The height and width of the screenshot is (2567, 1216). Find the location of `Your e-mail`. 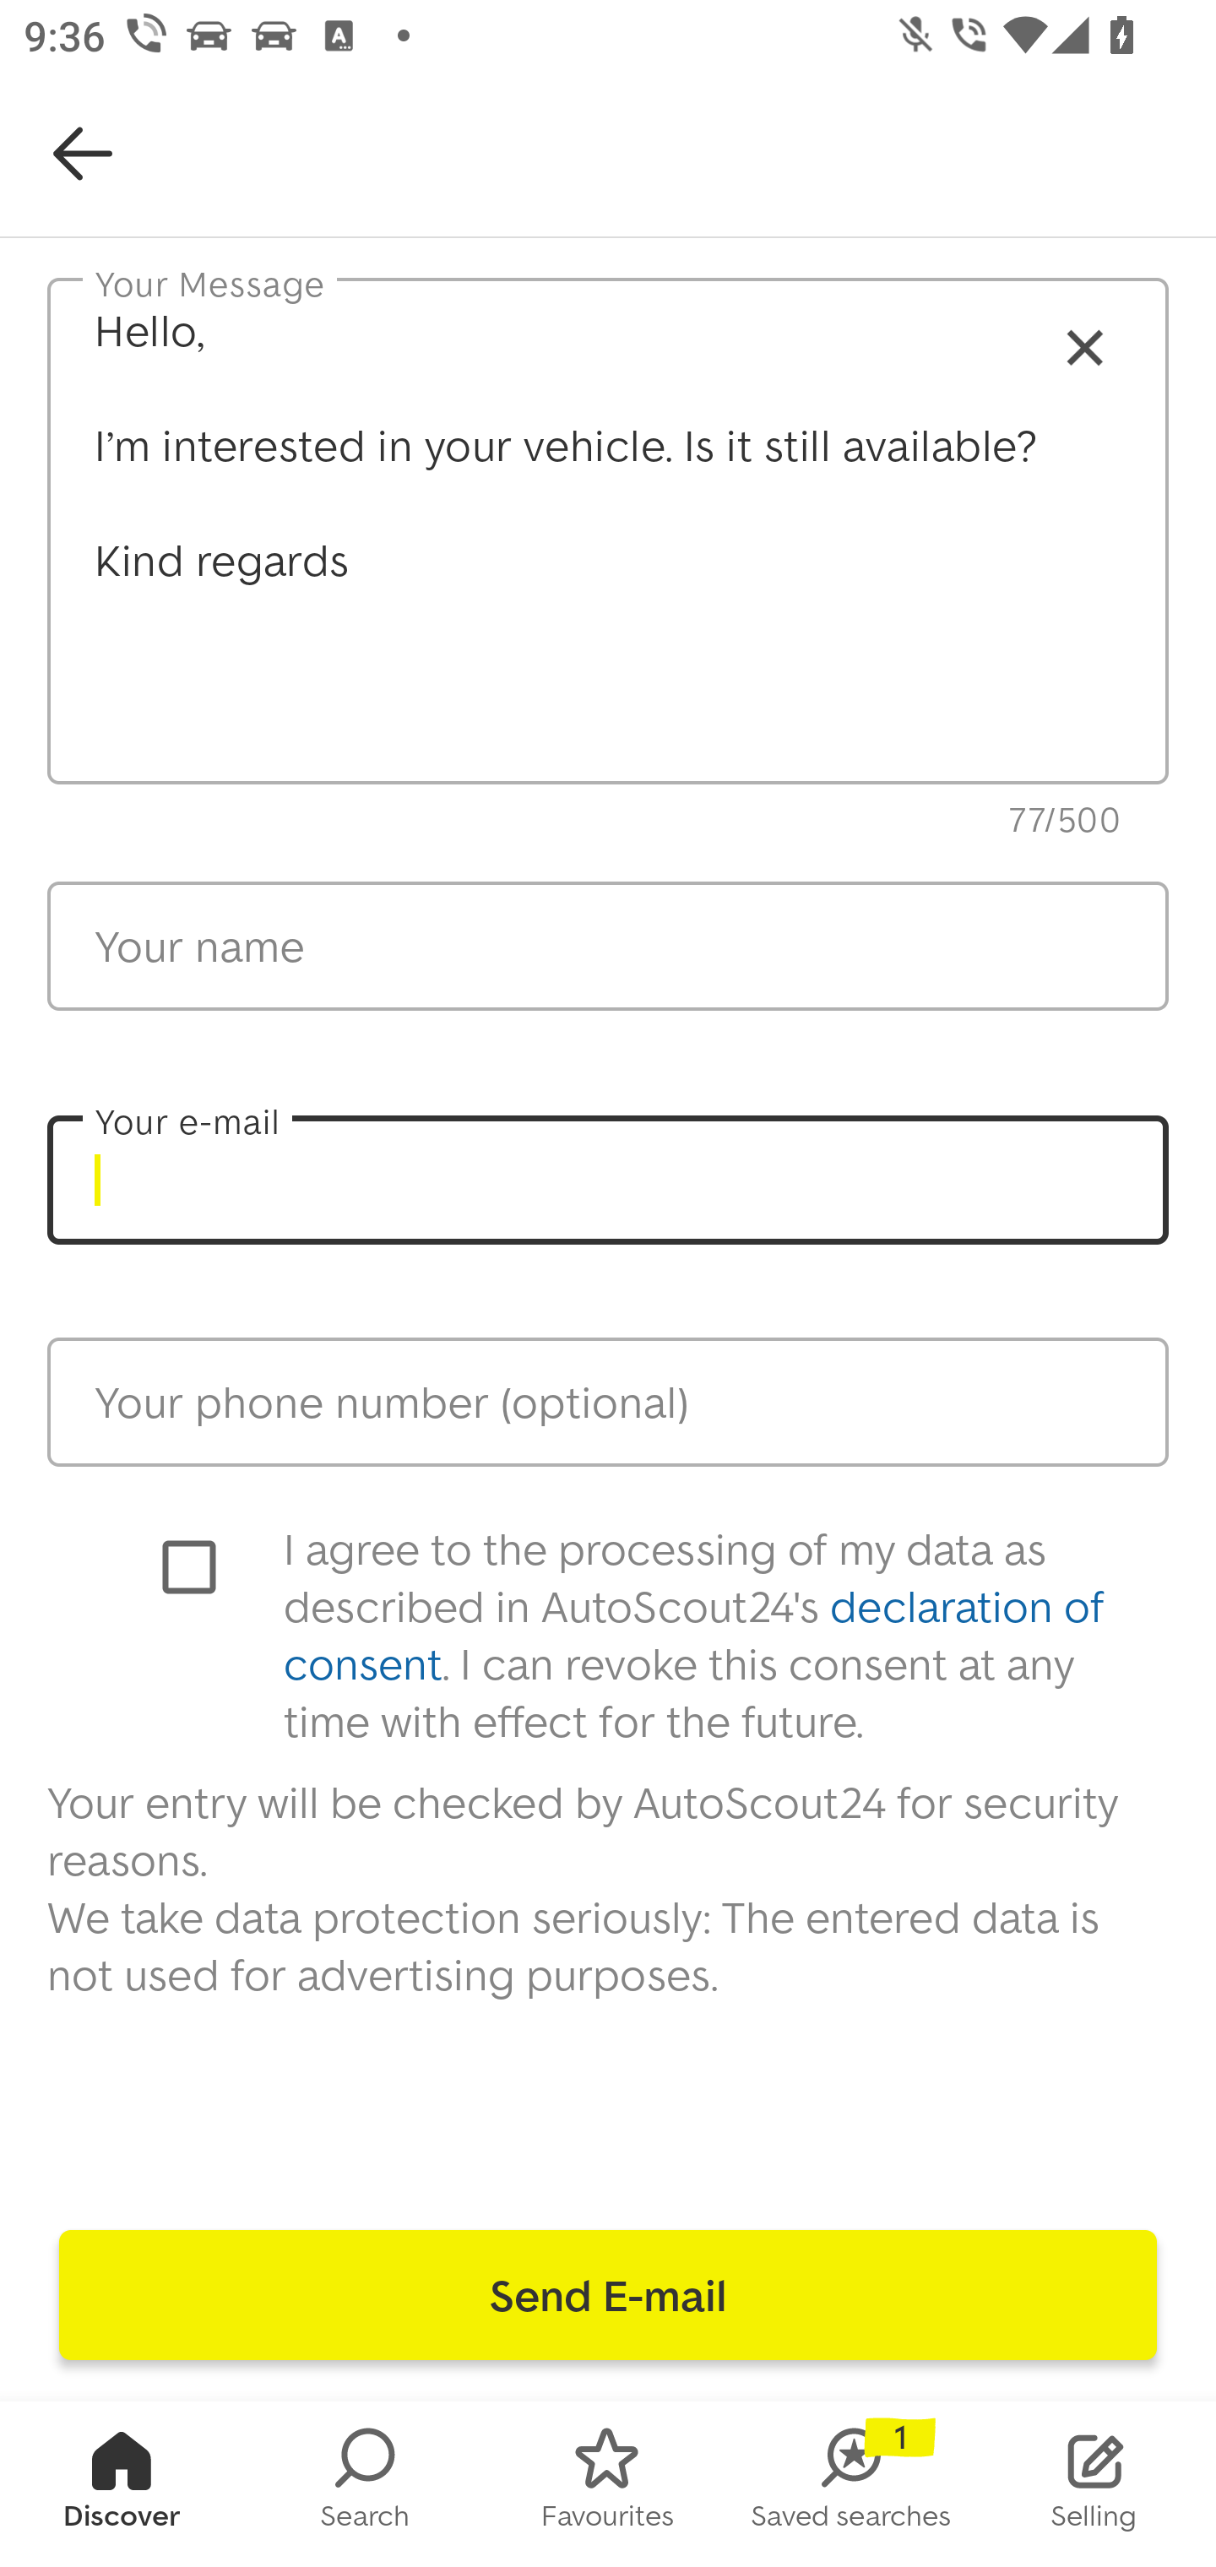

Your e-mail is located at coordinates (608, 1180).